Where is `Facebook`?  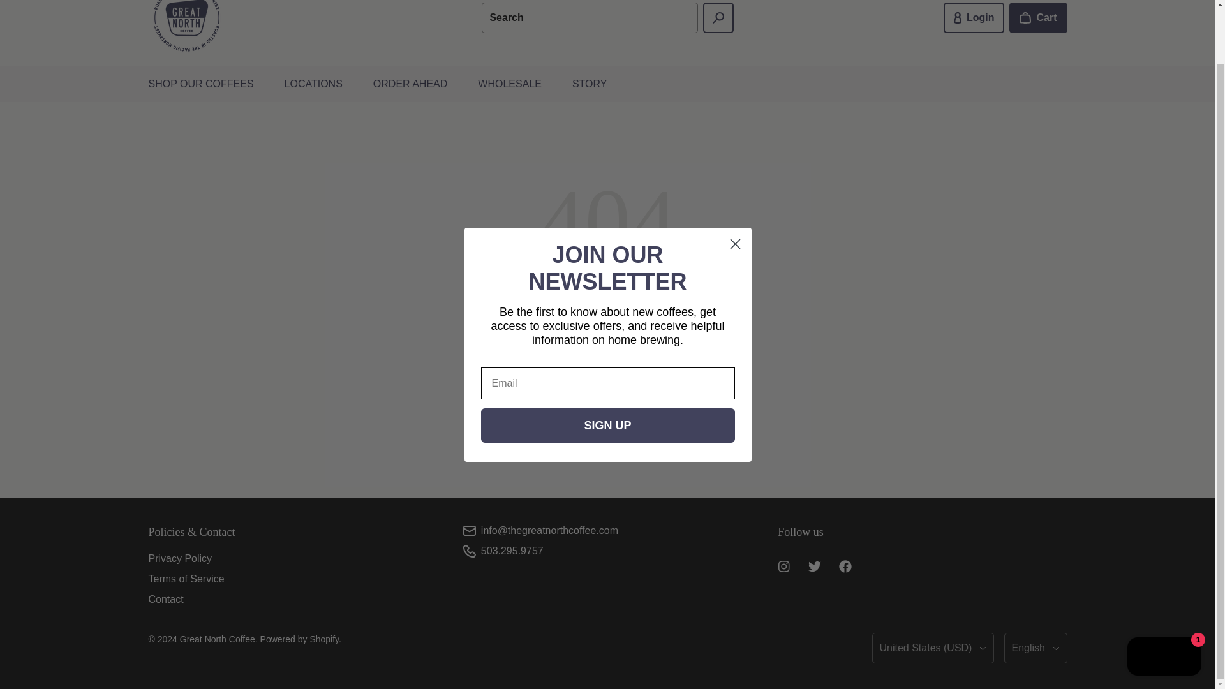 Facebook is located at coordinates (845, 567).